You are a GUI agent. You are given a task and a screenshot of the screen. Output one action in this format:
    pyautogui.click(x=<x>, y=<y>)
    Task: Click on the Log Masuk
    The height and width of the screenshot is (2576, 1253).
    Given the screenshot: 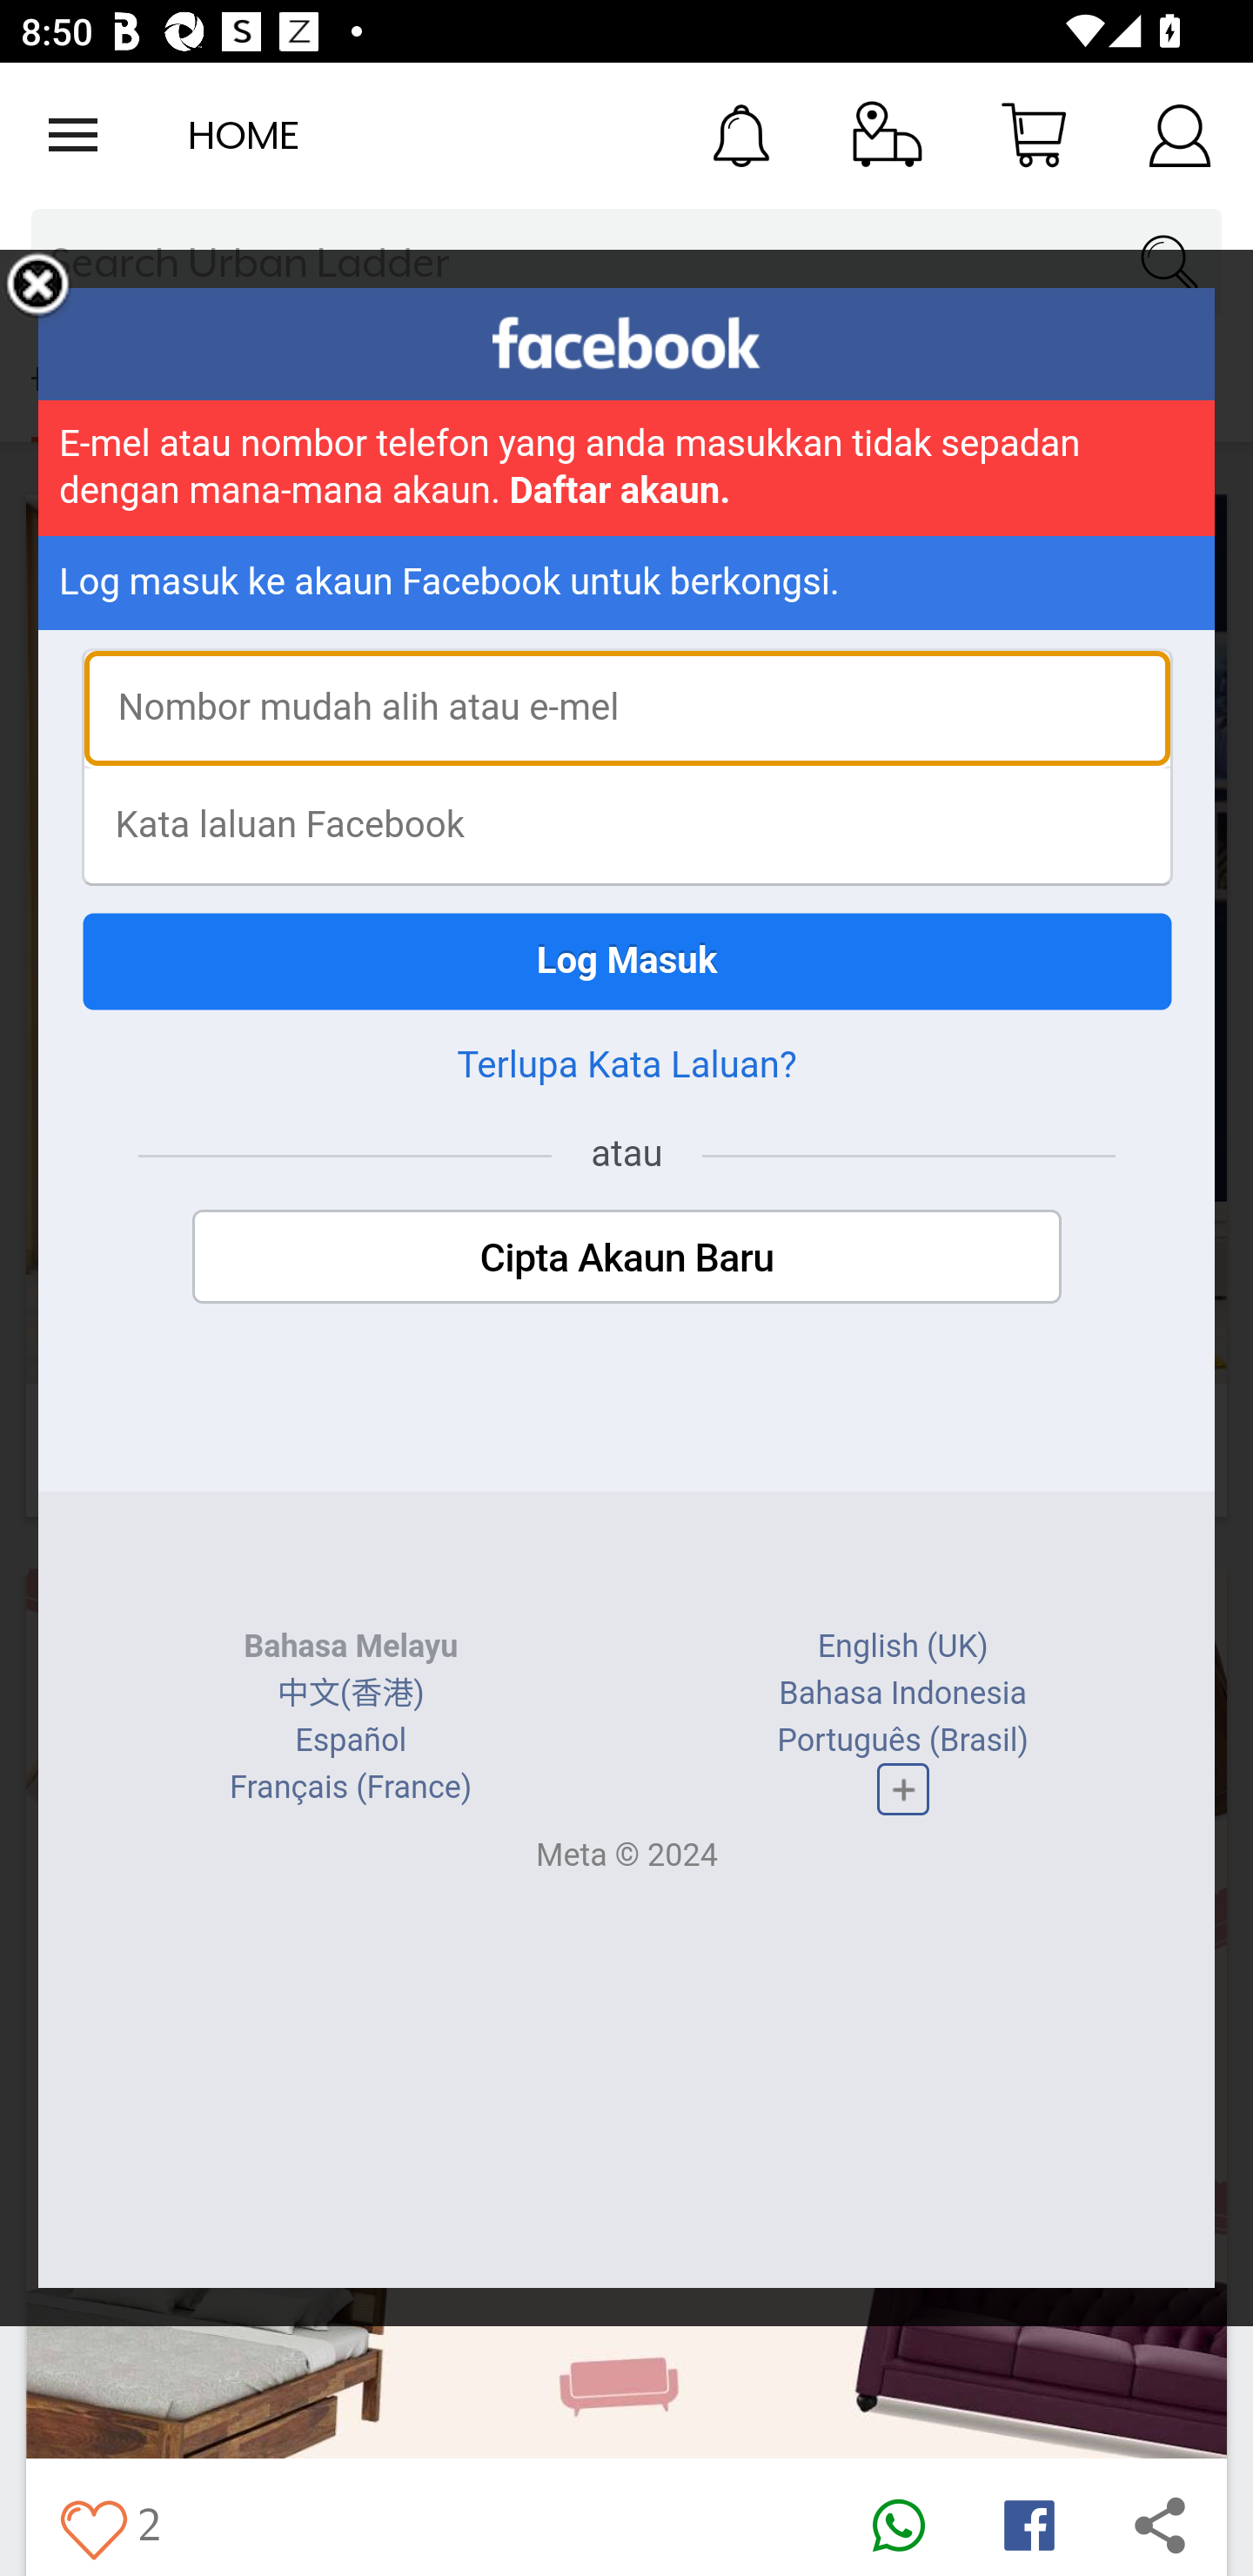 What is the action you would take?
    pyautogui.click(x=626, y=962)
    